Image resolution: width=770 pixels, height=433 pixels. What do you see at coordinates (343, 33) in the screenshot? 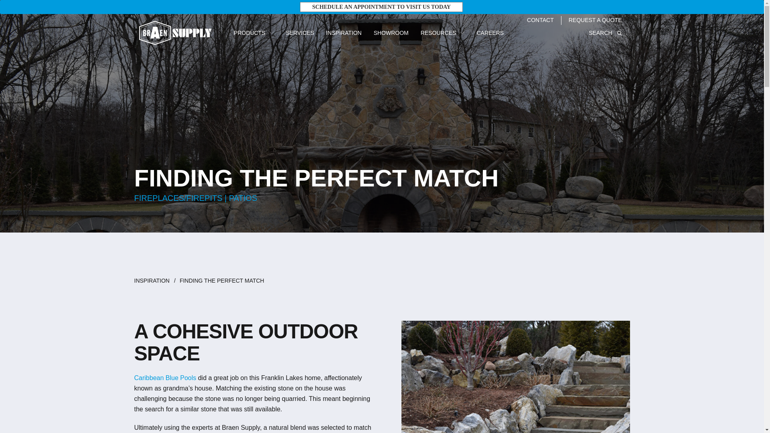
I see `INSPIRATION` at bounding box center [343, 33].